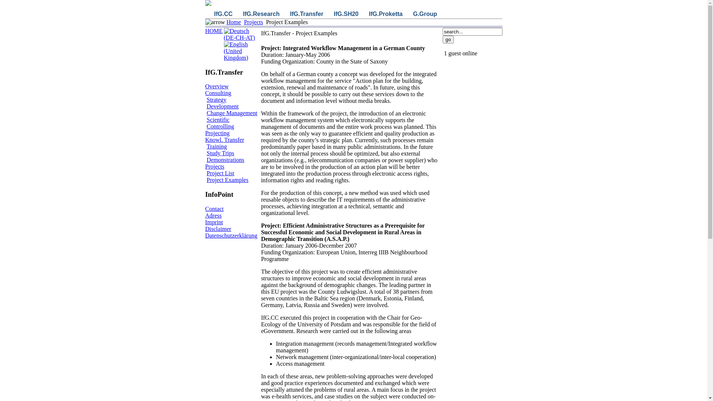 Image resolution: width=713 pixels, height=401 pixels. I want to click on IfG.Transfer, so click(307, 14).